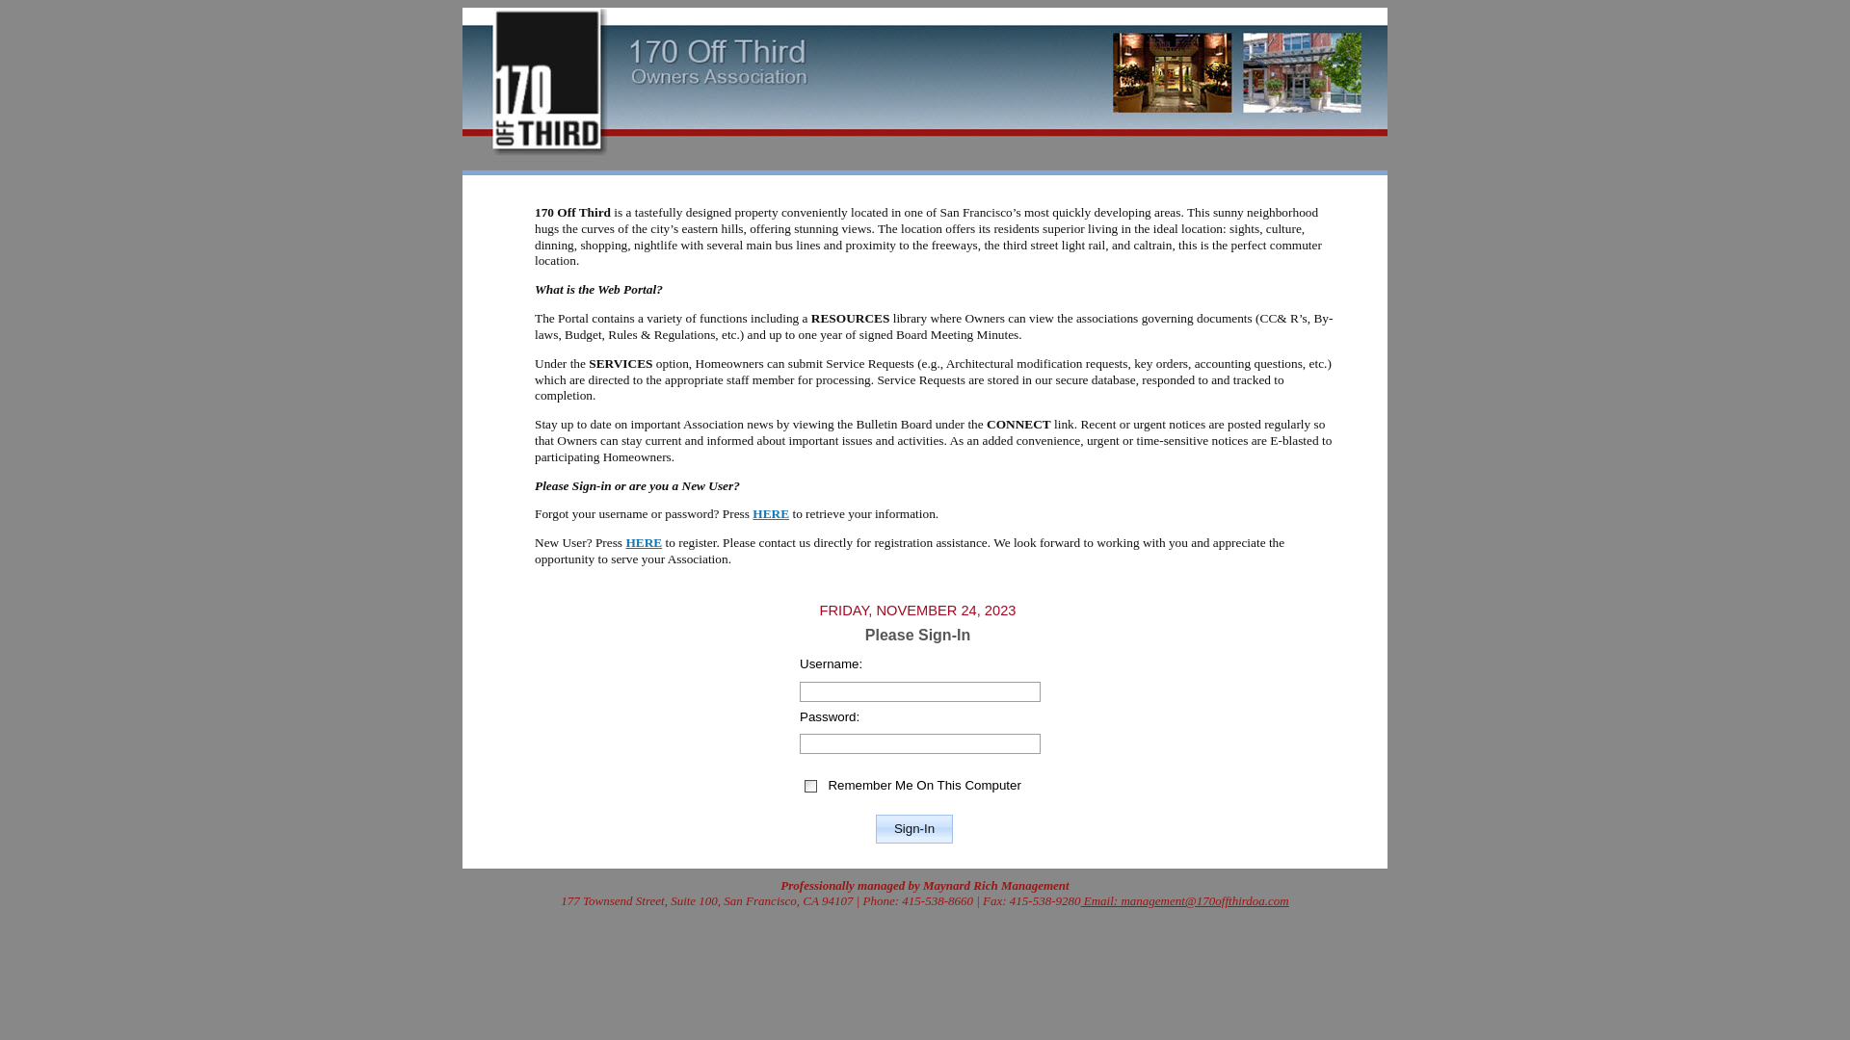  What do you see at coordinates (1185, 901) in the screenshot?
I see `Email: management@170offthirdoa.com` at bounding box center [1185, 901].